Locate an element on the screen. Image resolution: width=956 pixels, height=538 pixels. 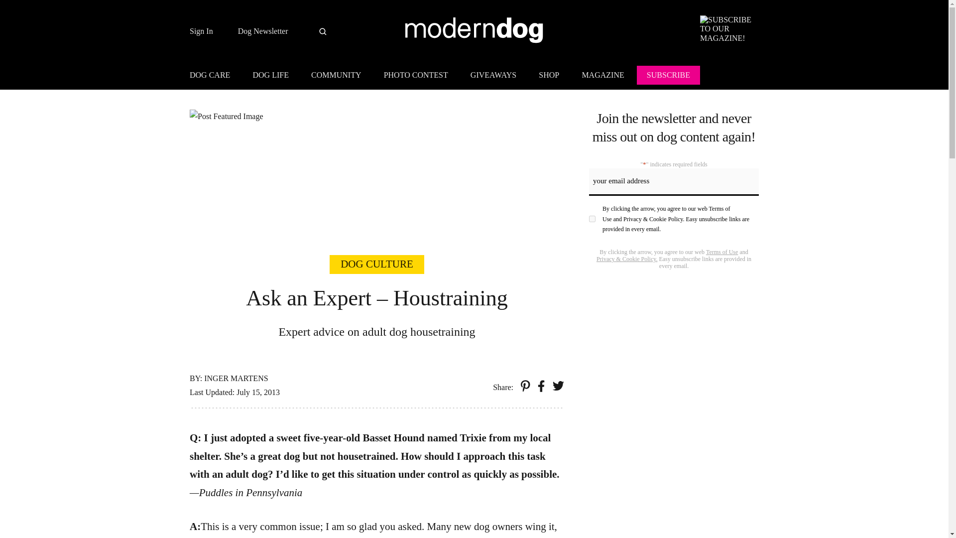
DOG CARE is located at coordinates (214, 77).